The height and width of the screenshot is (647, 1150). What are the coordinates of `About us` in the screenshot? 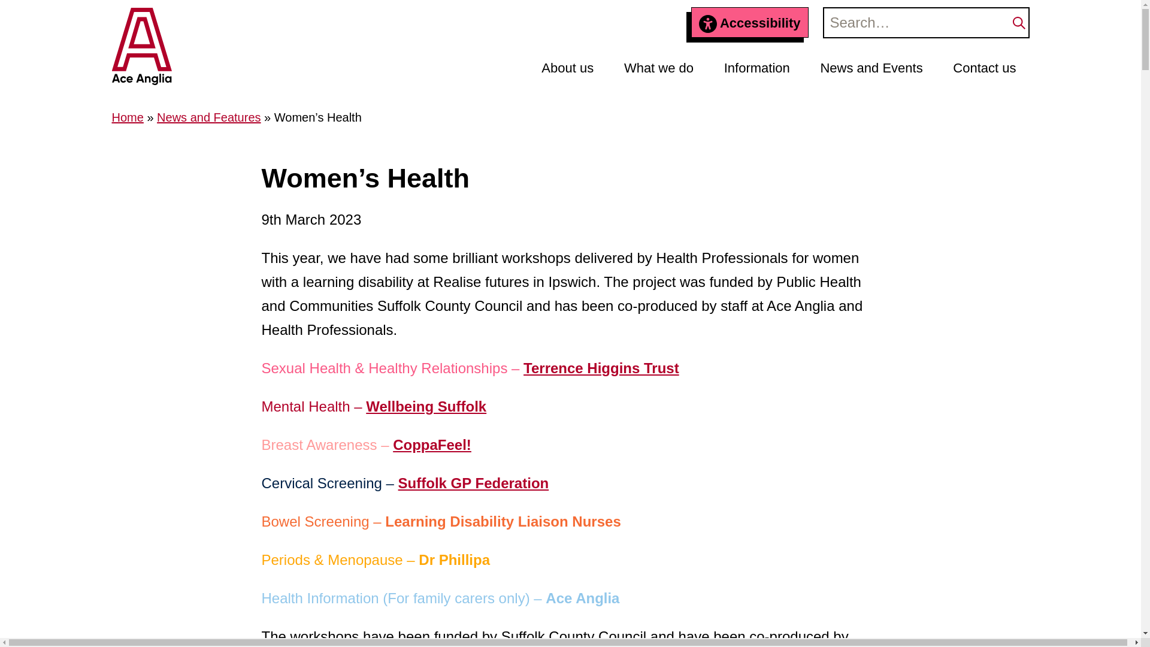 It's located at (567, 69).